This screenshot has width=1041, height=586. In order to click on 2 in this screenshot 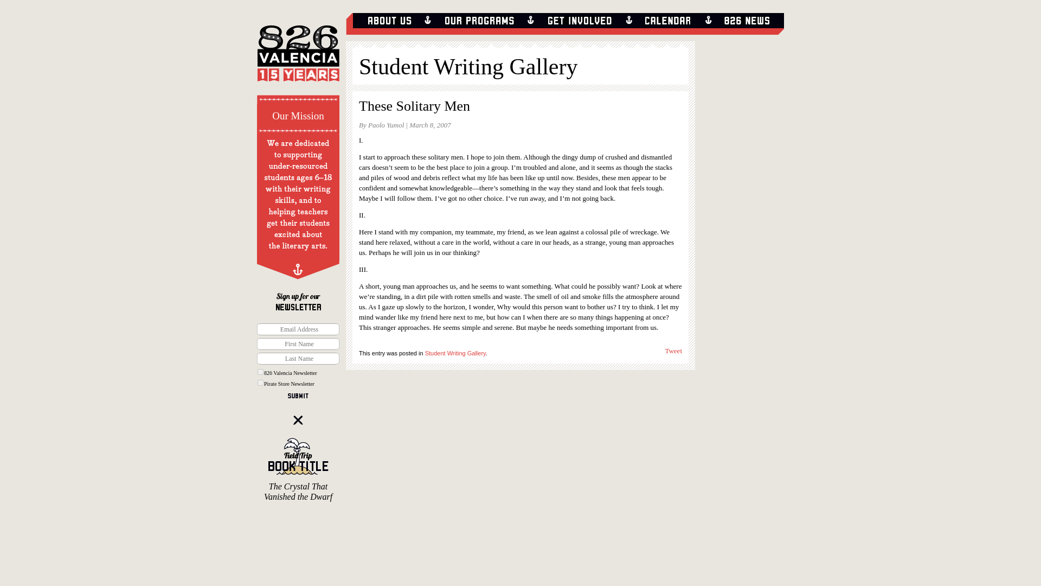, I will do `click(260, 382)`.